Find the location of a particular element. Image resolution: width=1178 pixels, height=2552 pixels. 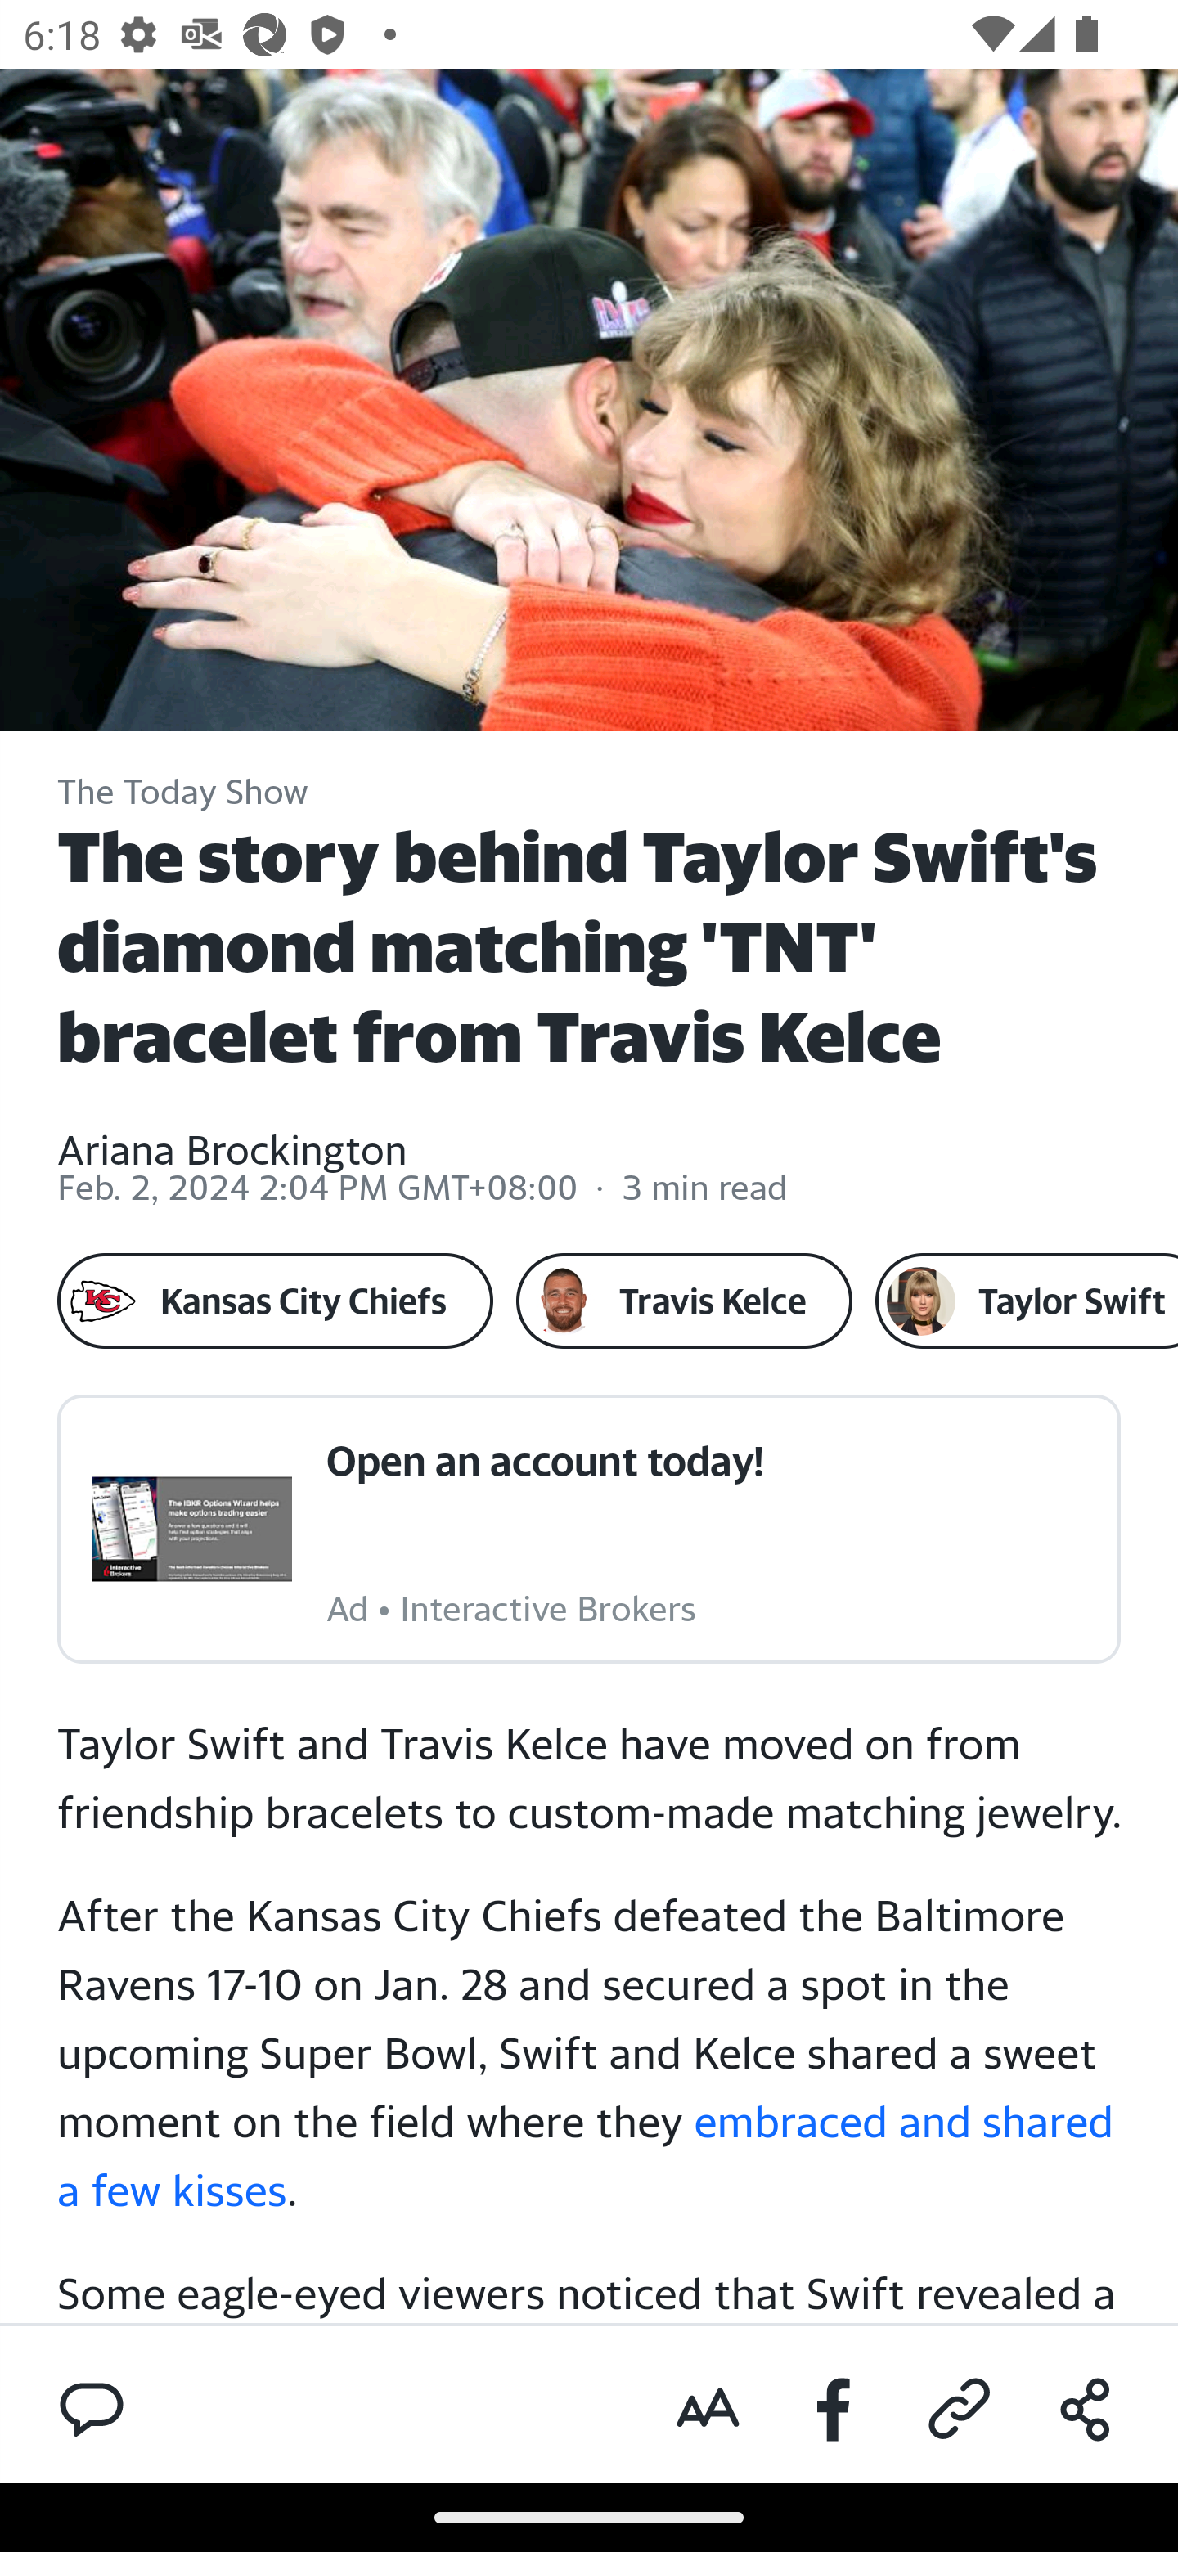

View Comments is located at coordinates (92, 2407).